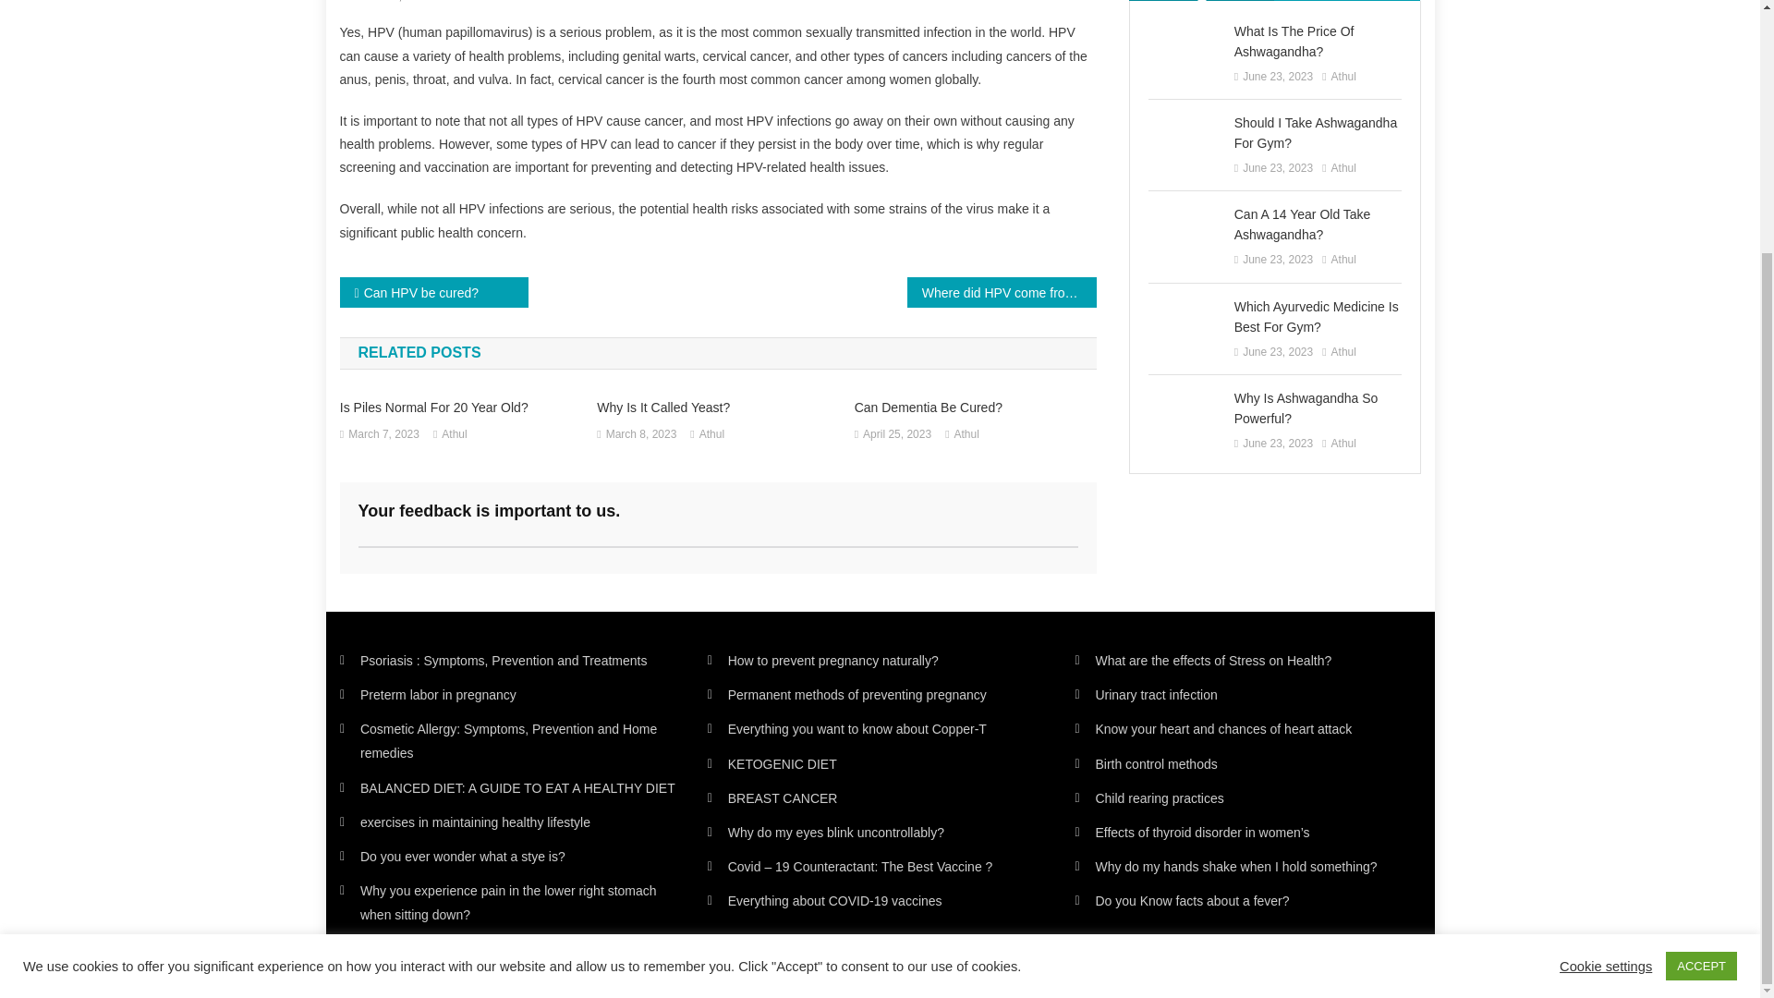  I want to click on Athul, so click(1002, 292).